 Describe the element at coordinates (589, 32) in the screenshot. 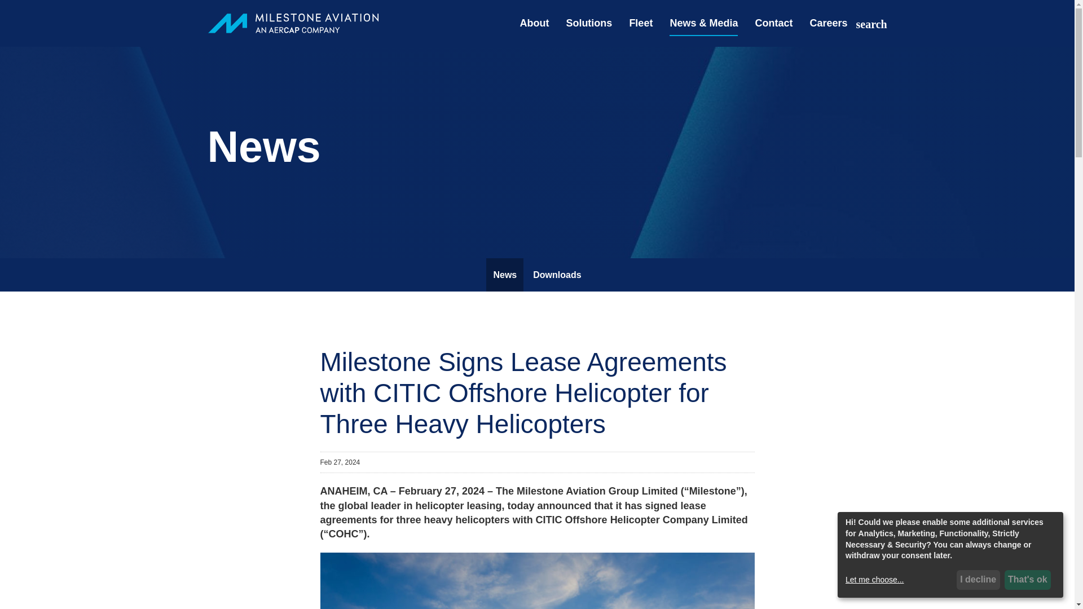

I see `Solutions` at that location.